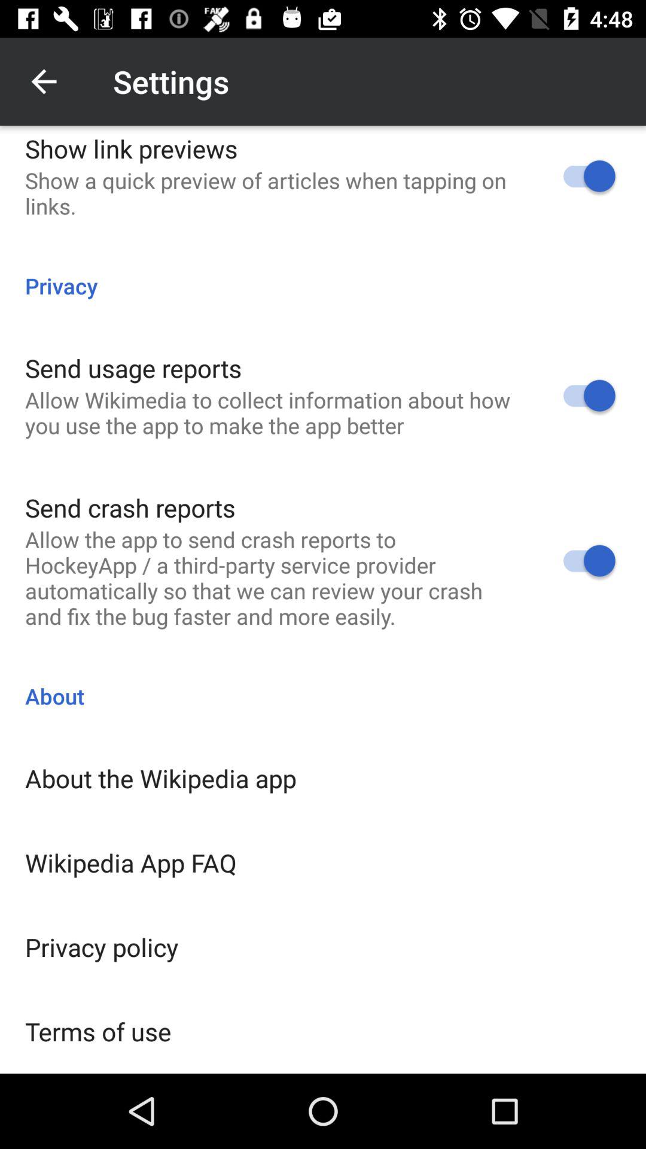  What do you see at coordinates (44, 81) in the screenshot?
I see `tap the item next to settings icon` at bounding box center [44, 81].